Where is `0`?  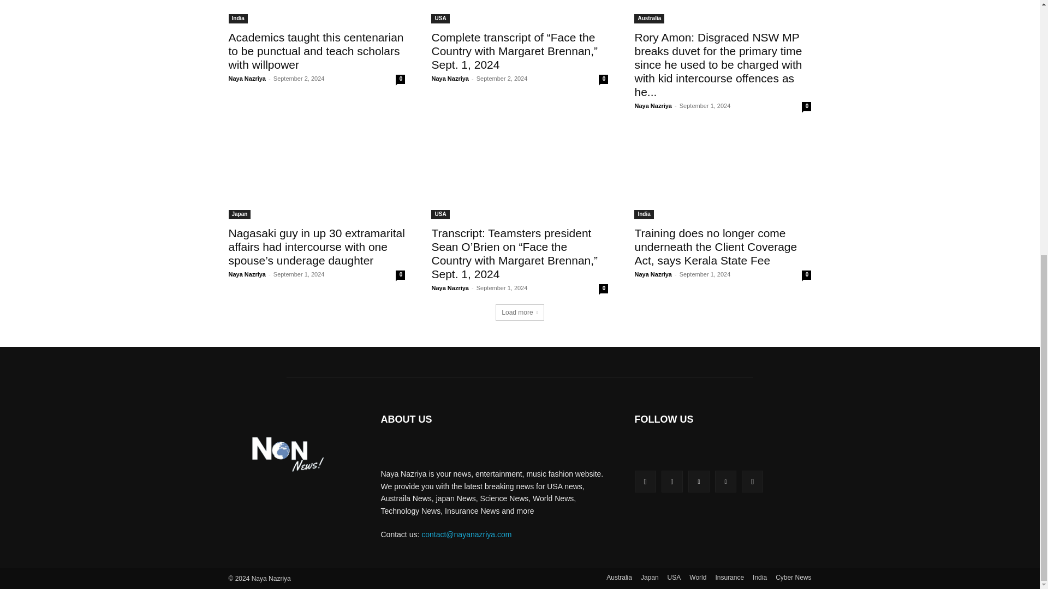
0 is located at coordinates (400, 80).